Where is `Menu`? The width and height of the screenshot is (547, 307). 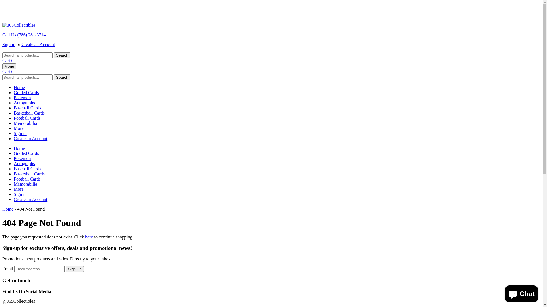
Menu is located at coordinates (9, 67).